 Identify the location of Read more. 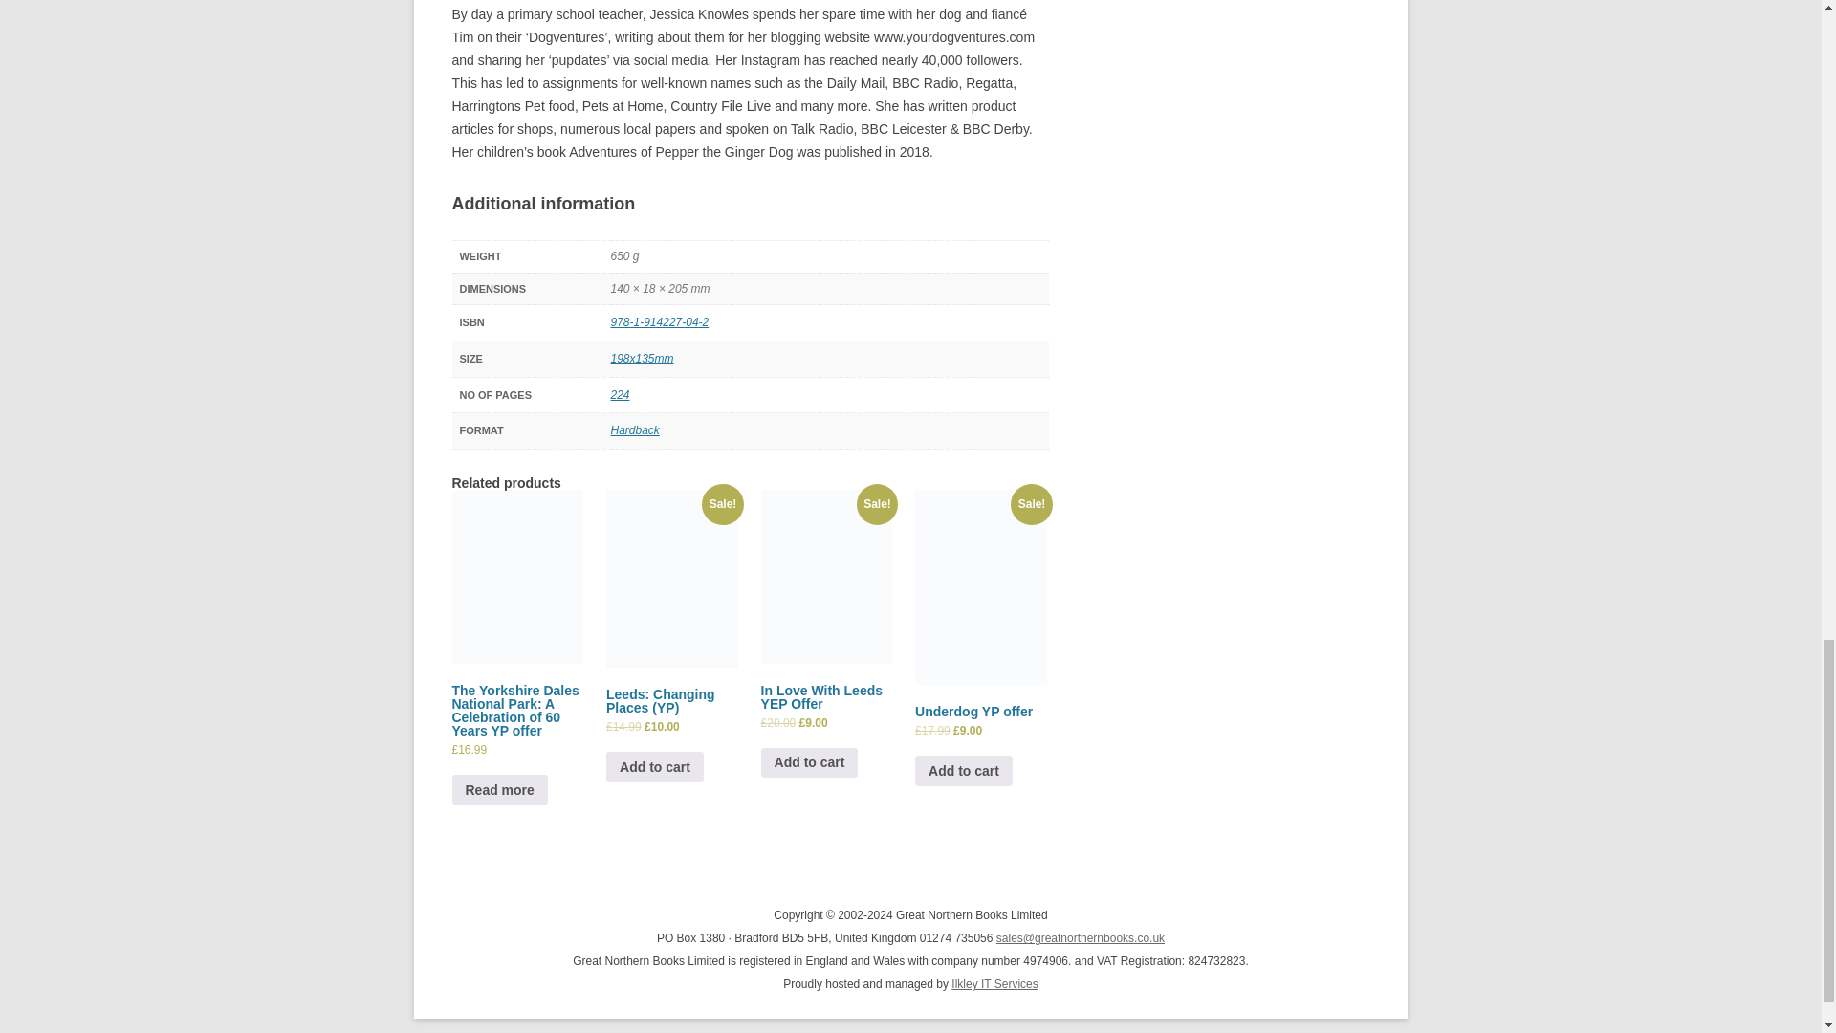
(499, 790).